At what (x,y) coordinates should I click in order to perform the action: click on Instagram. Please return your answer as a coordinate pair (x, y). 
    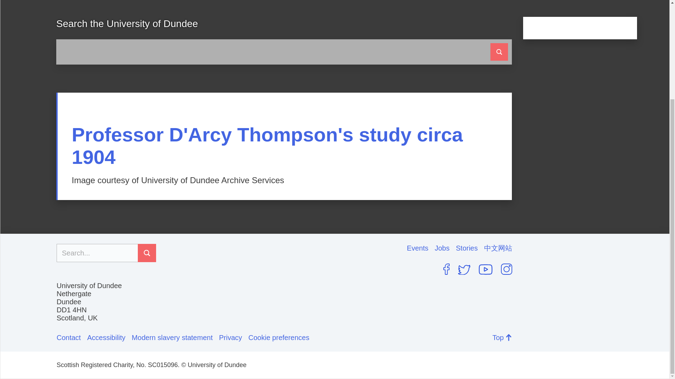
    Looking at the image, I should click on (506, 269).